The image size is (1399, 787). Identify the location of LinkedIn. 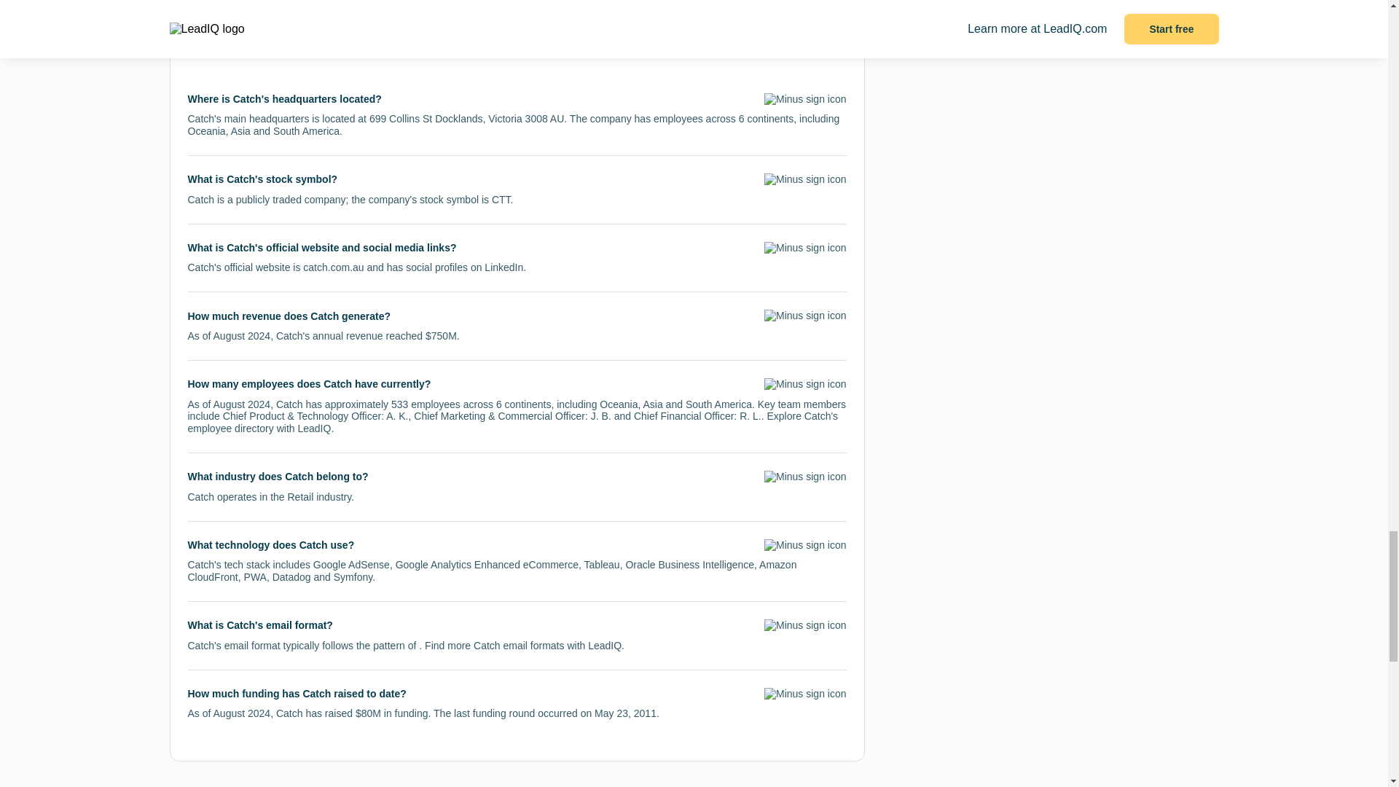
(503, 267).